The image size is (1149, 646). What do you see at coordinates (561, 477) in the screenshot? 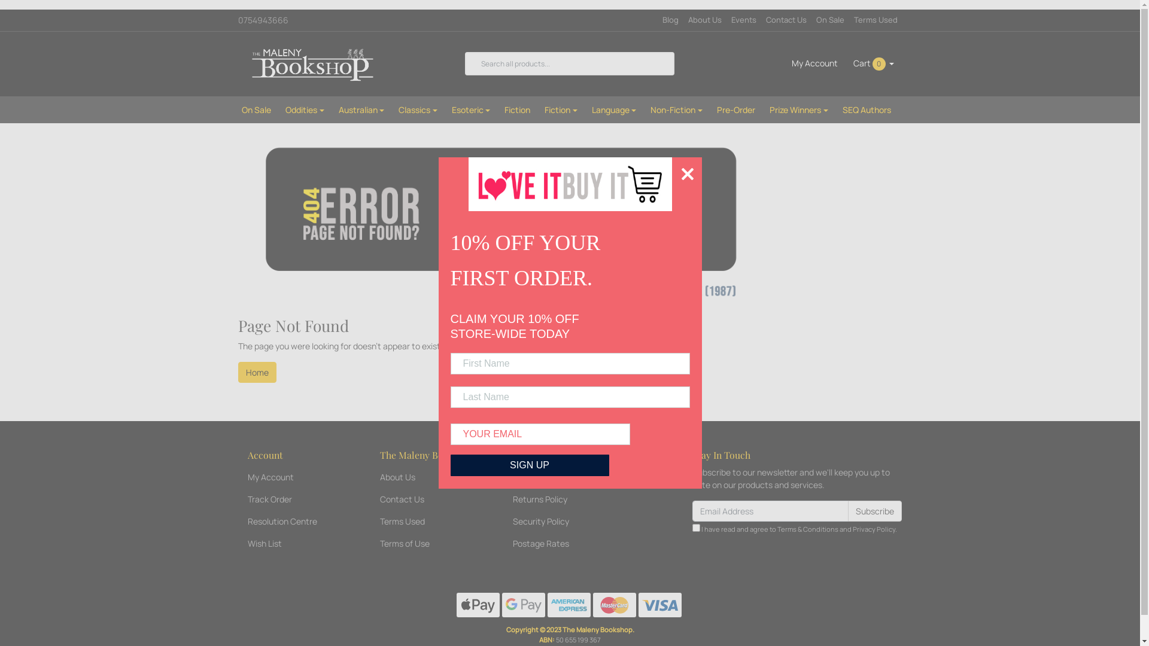
I see `Privacy Policy` at bounding box center [561, 477].